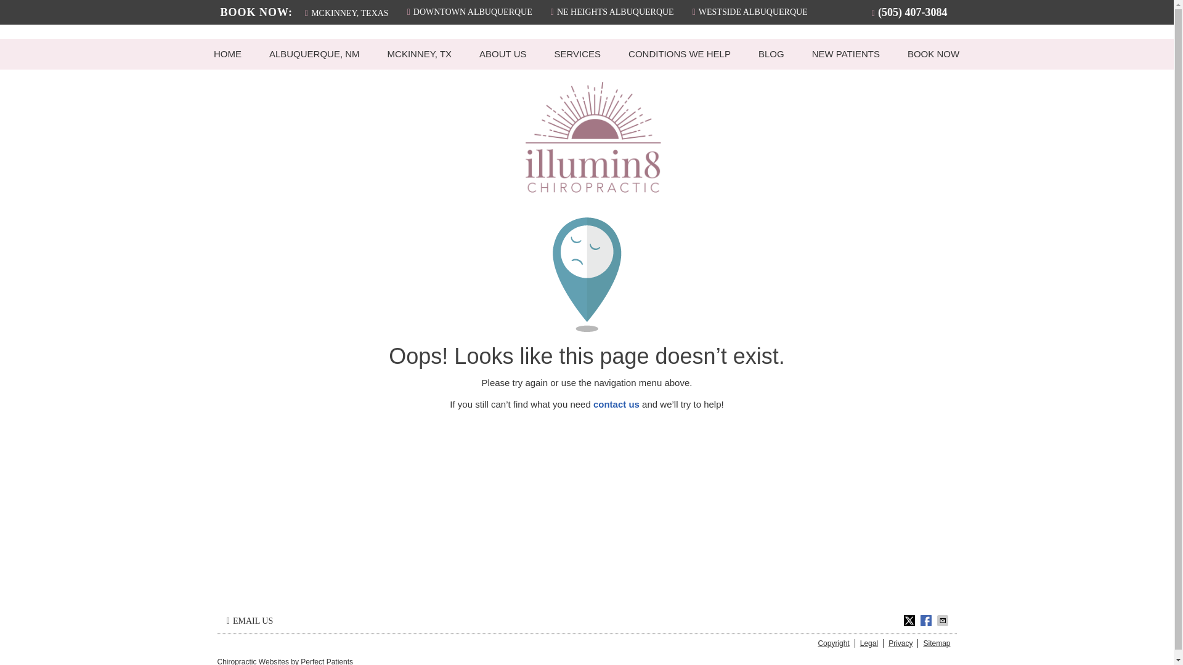 This screenshot has width=1183, height=665. What do you see at coordinates (680, 53) in the screenshot?
I see `CONDITIONS WE HELP` at bounding box center [680, 53].